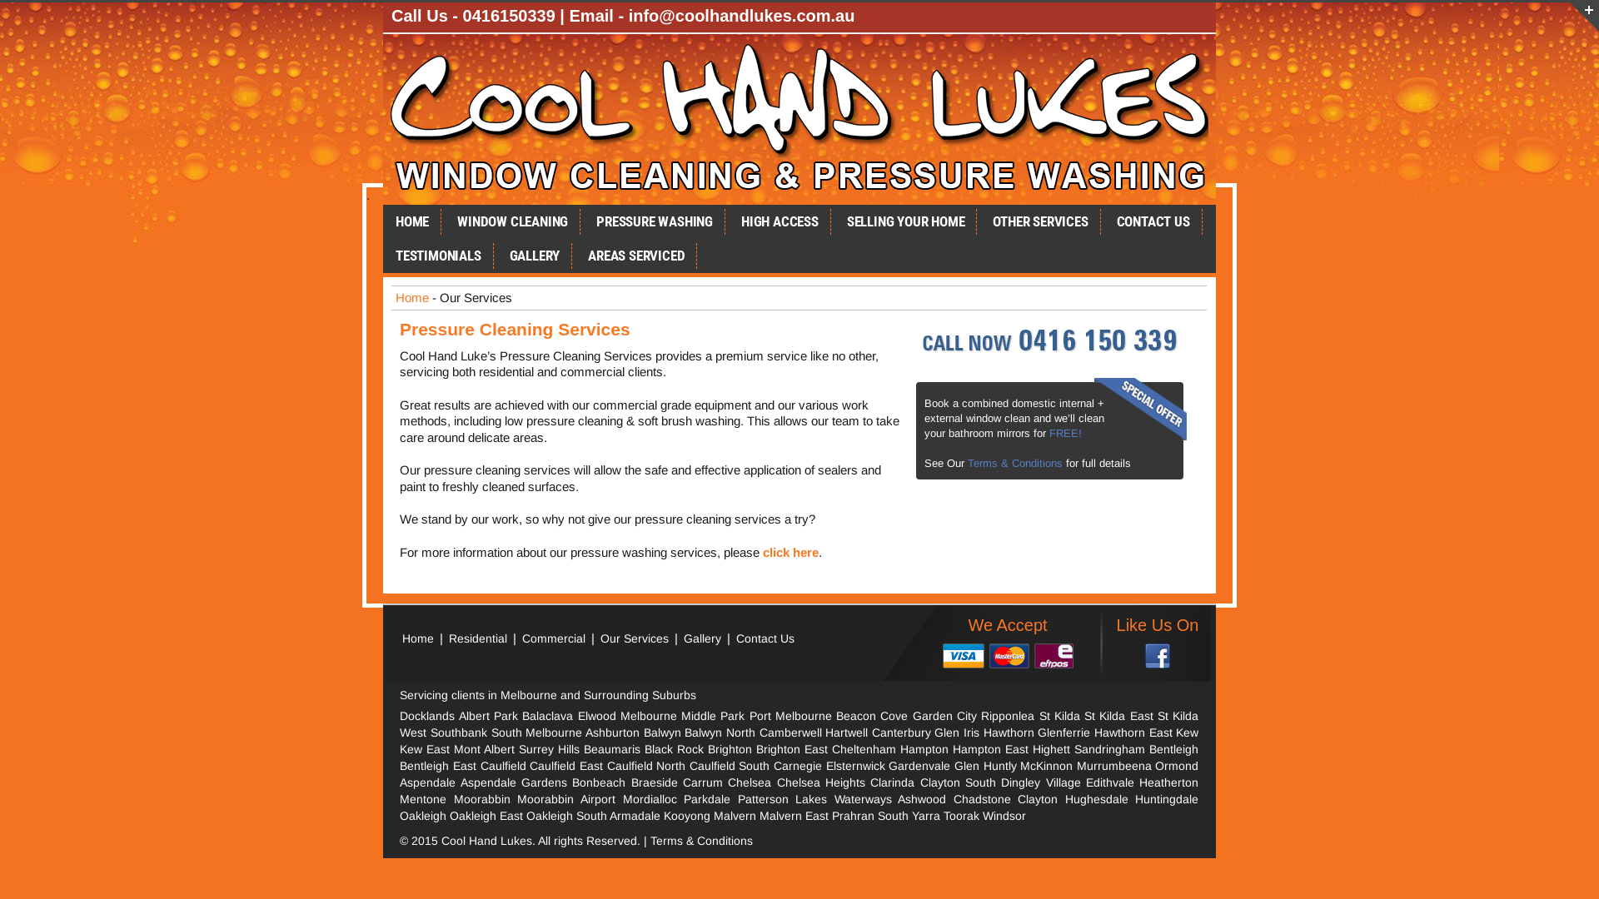 This screenshot has height=899, width=1599. Describe the element at coordinates (655, 221) in the screenshot. I see `PRESSURE WASHING` at that location.